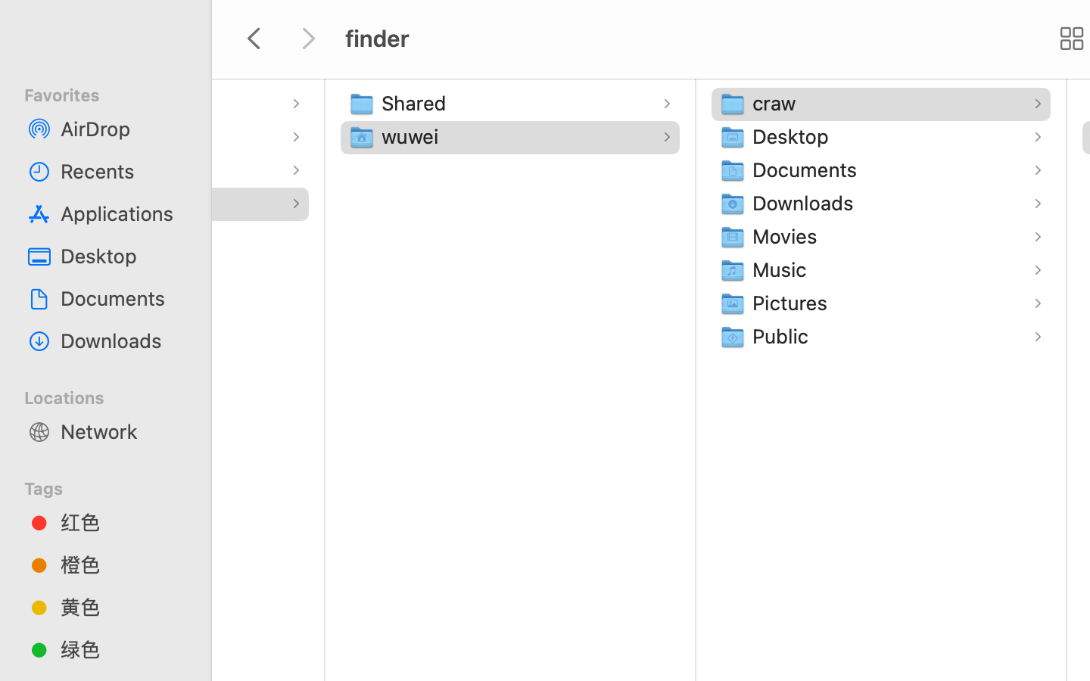  Describe the element at coordinates (122, 340) in the screenshot. I see `Downloads` at that location.